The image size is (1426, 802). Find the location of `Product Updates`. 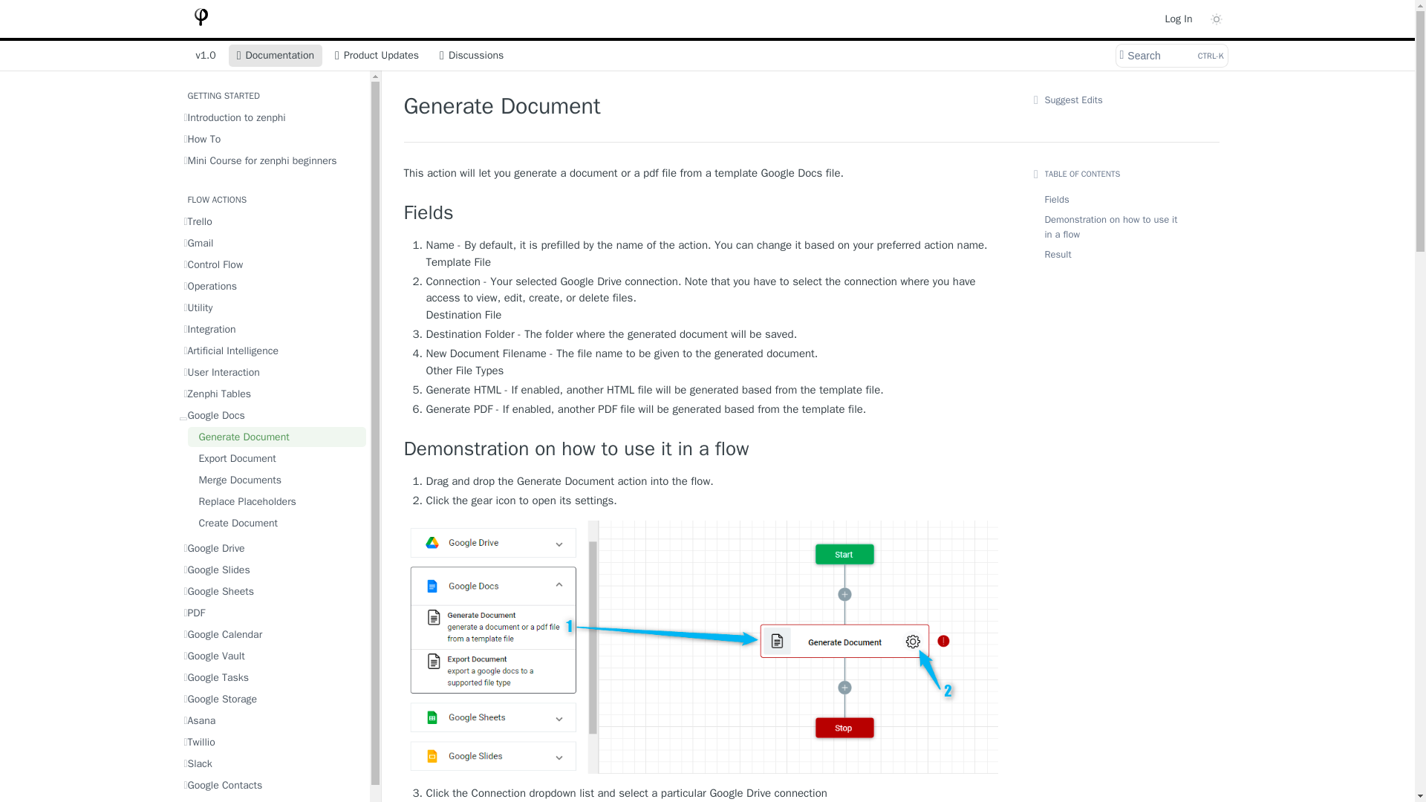

Product Updates is located at coordinates (376, 55).